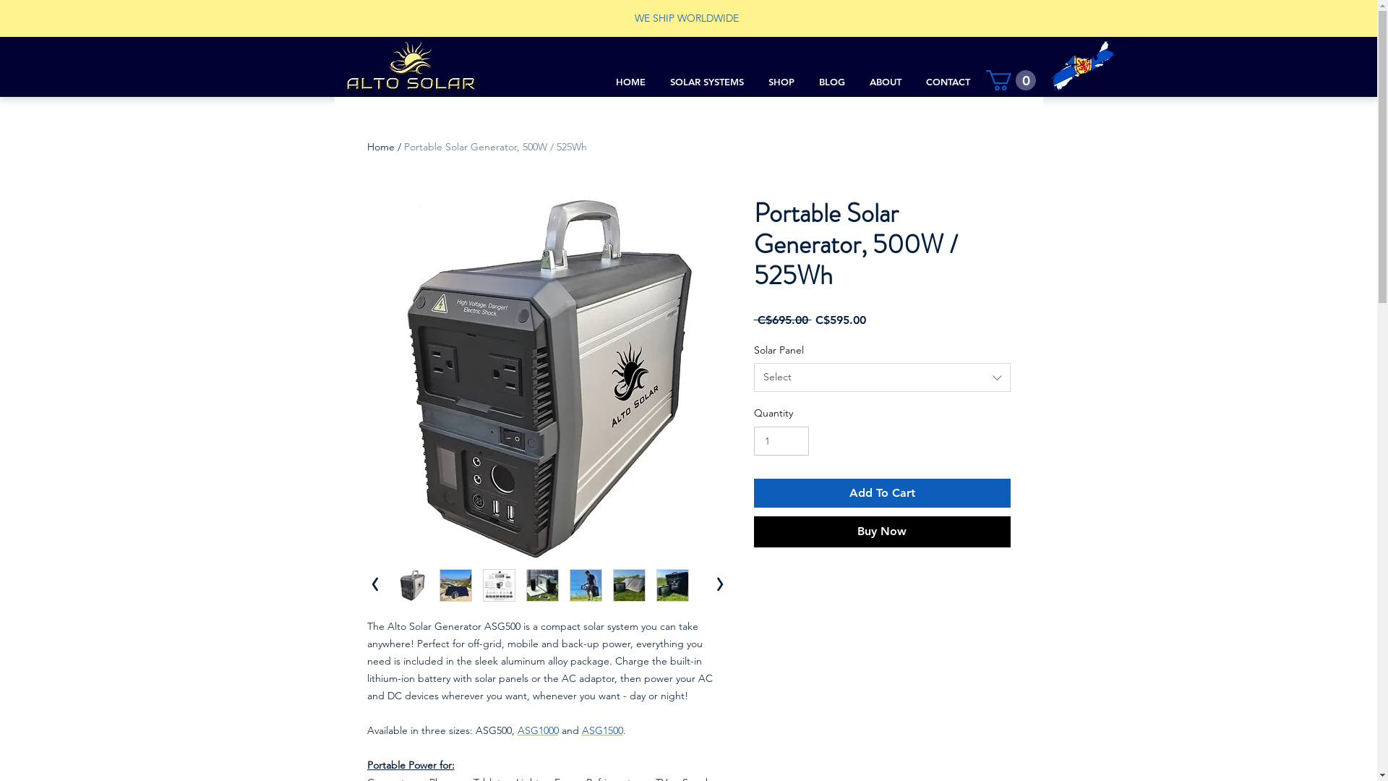  Describe the element at coordinates (882, 377) in the screenshot. I see `Select` at that location.